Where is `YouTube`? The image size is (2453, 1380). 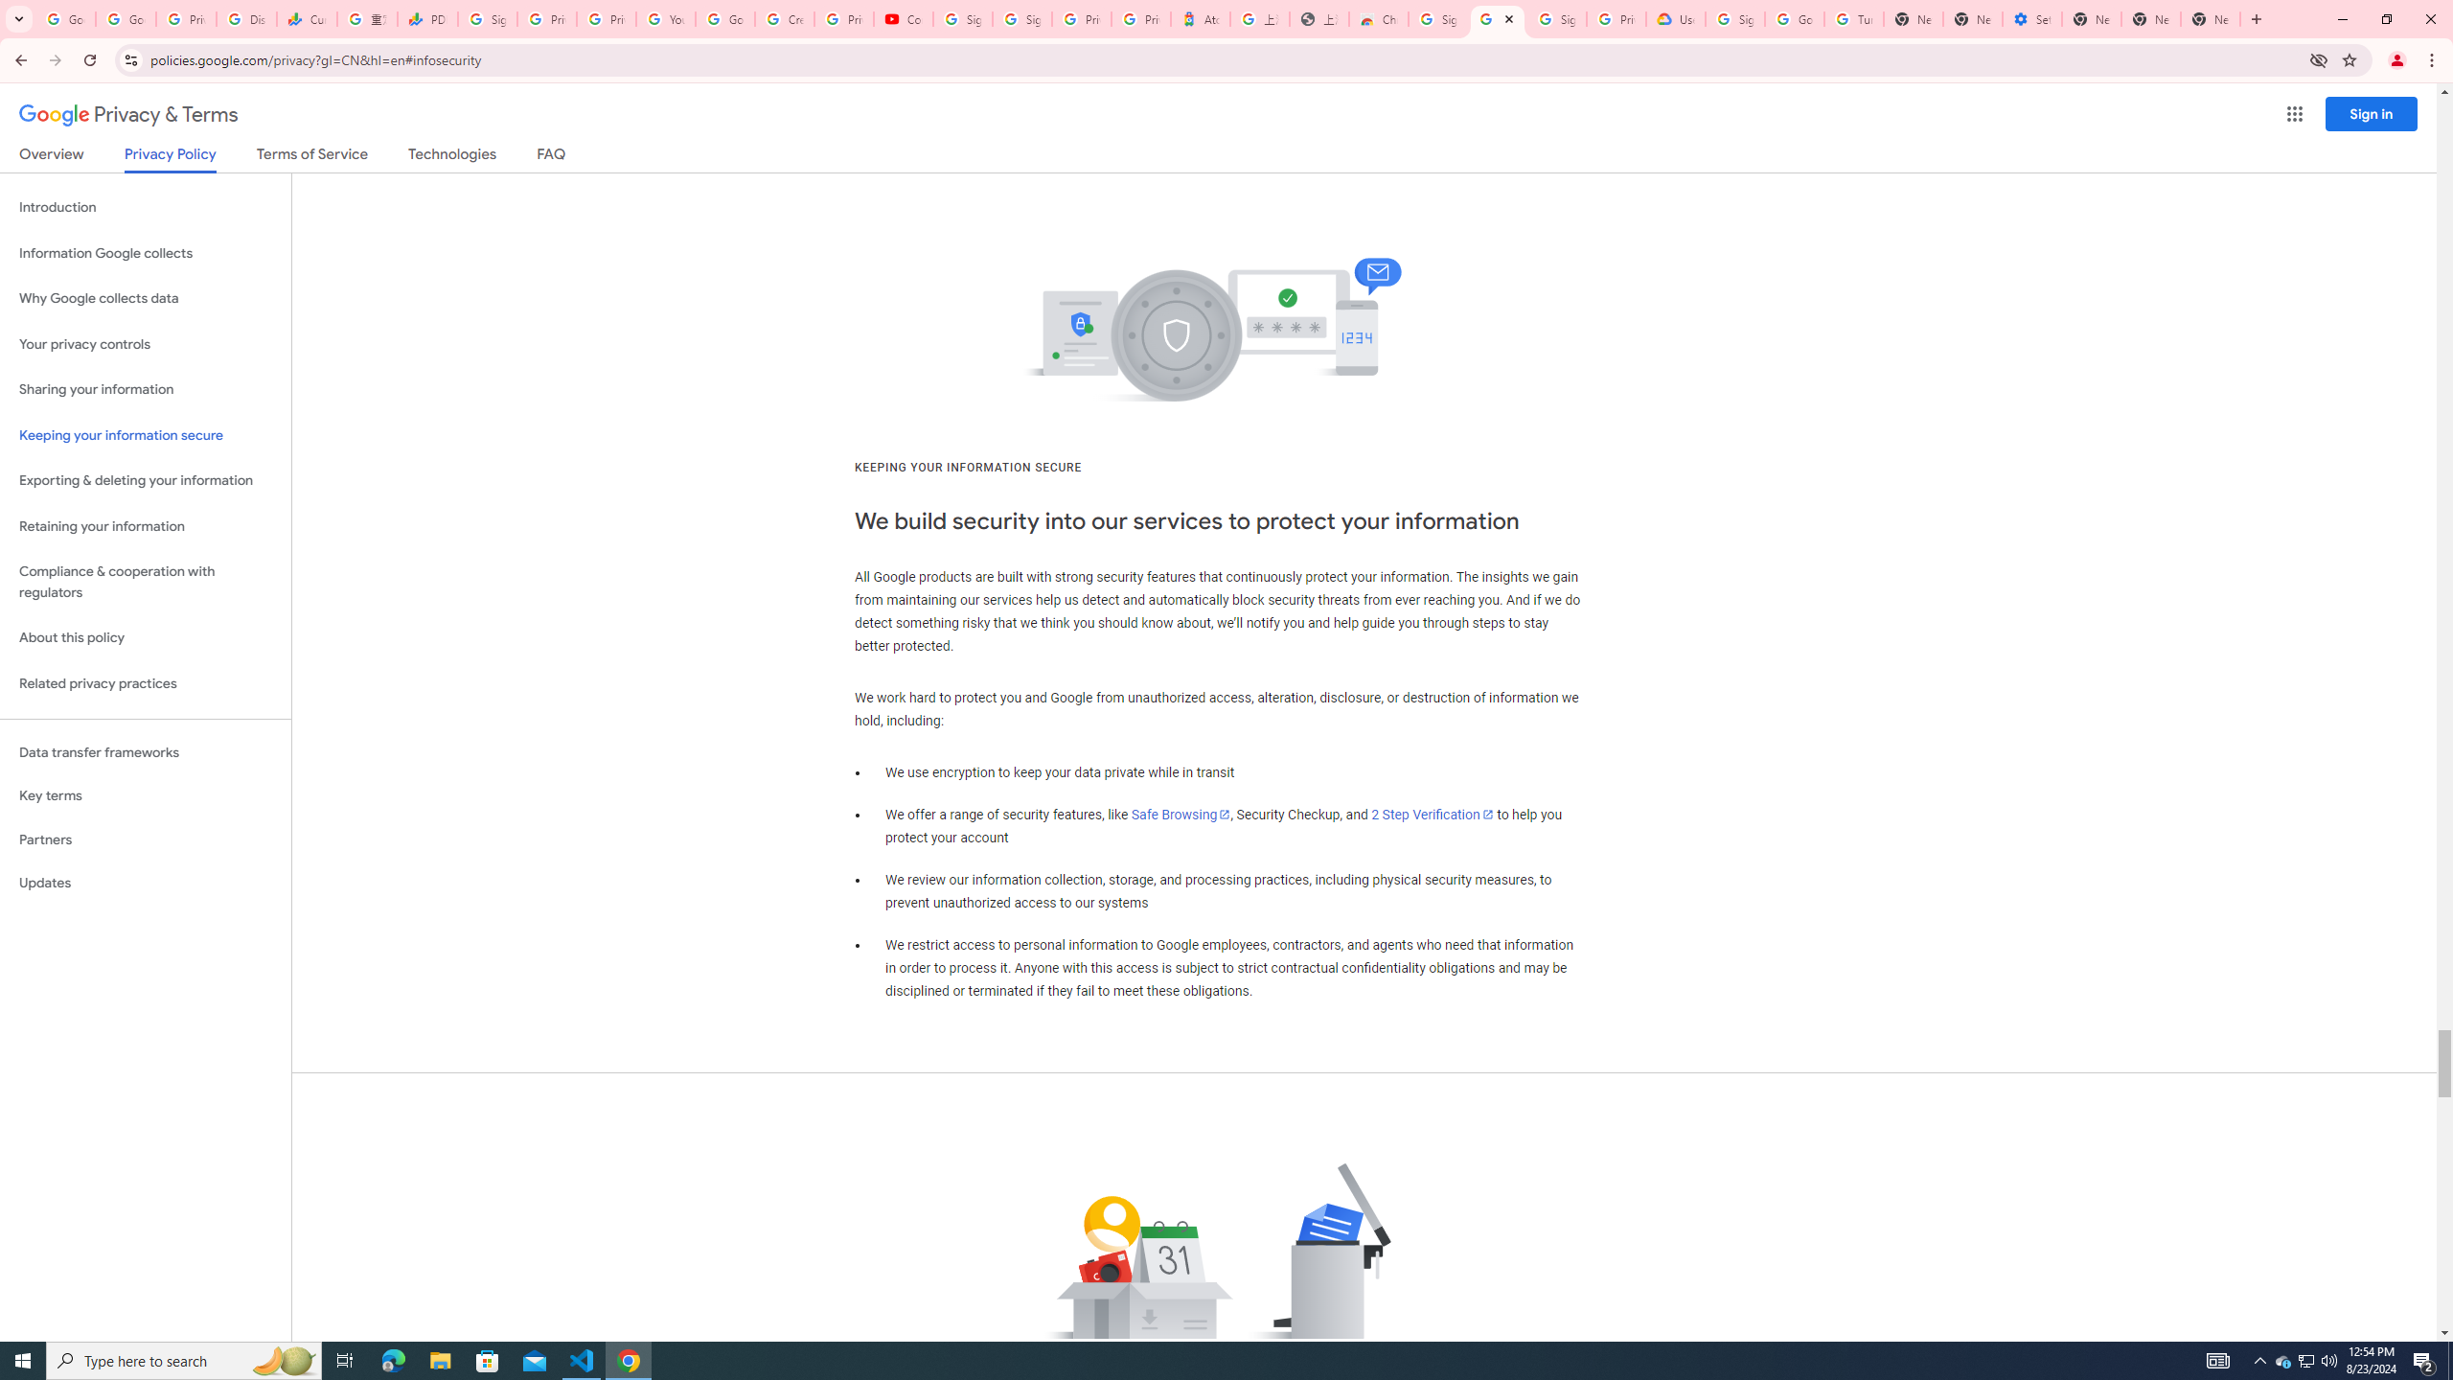 YouTube is located at coordinates (665, 19).